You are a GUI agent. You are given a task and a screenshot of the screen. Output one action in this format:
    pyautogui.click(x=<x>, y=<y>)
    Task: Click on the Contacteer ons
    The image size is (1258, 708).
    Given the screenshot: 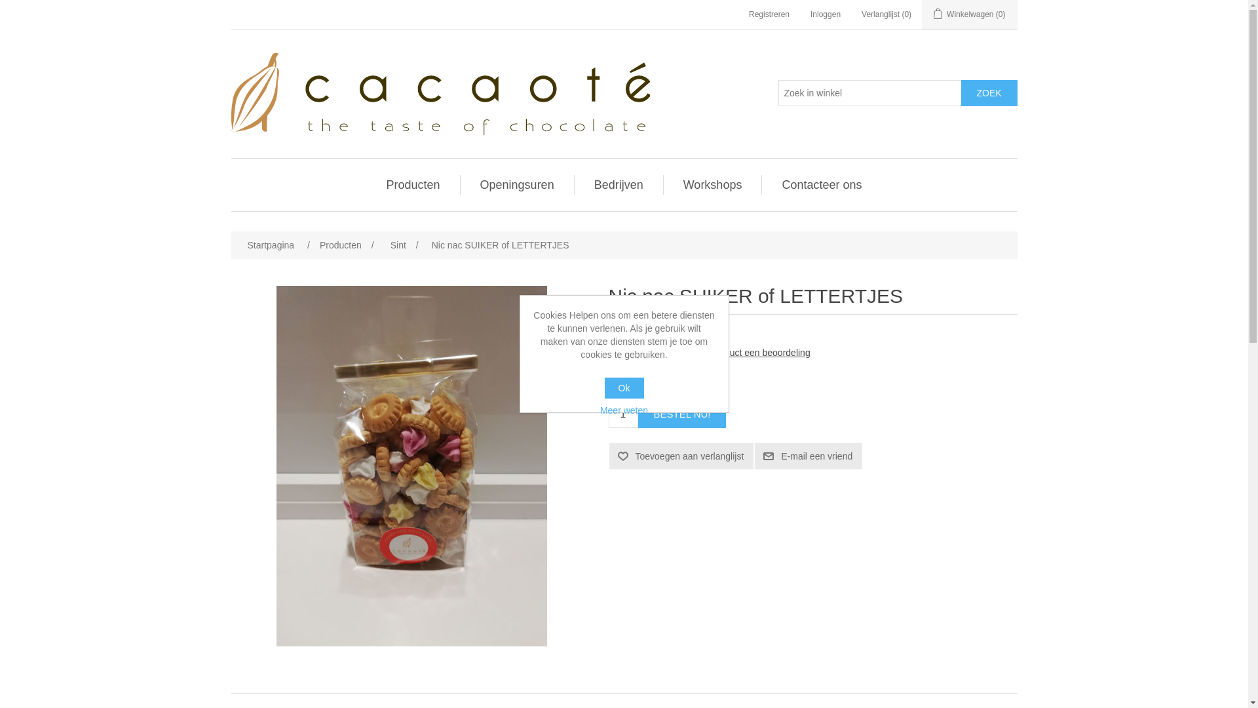 What is the action you would take?
    pyautogui.click(x=822, y=185)
    